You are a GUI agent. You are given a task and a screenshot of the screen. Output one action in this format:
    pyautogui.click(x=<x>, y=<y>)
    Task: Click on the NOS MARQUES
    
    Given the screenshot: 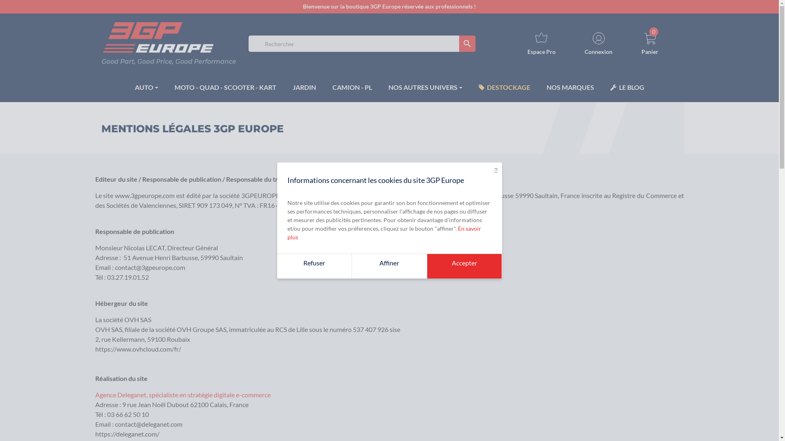 What is the action you would take?
    pyautogui.click(x=570, y=87)
    